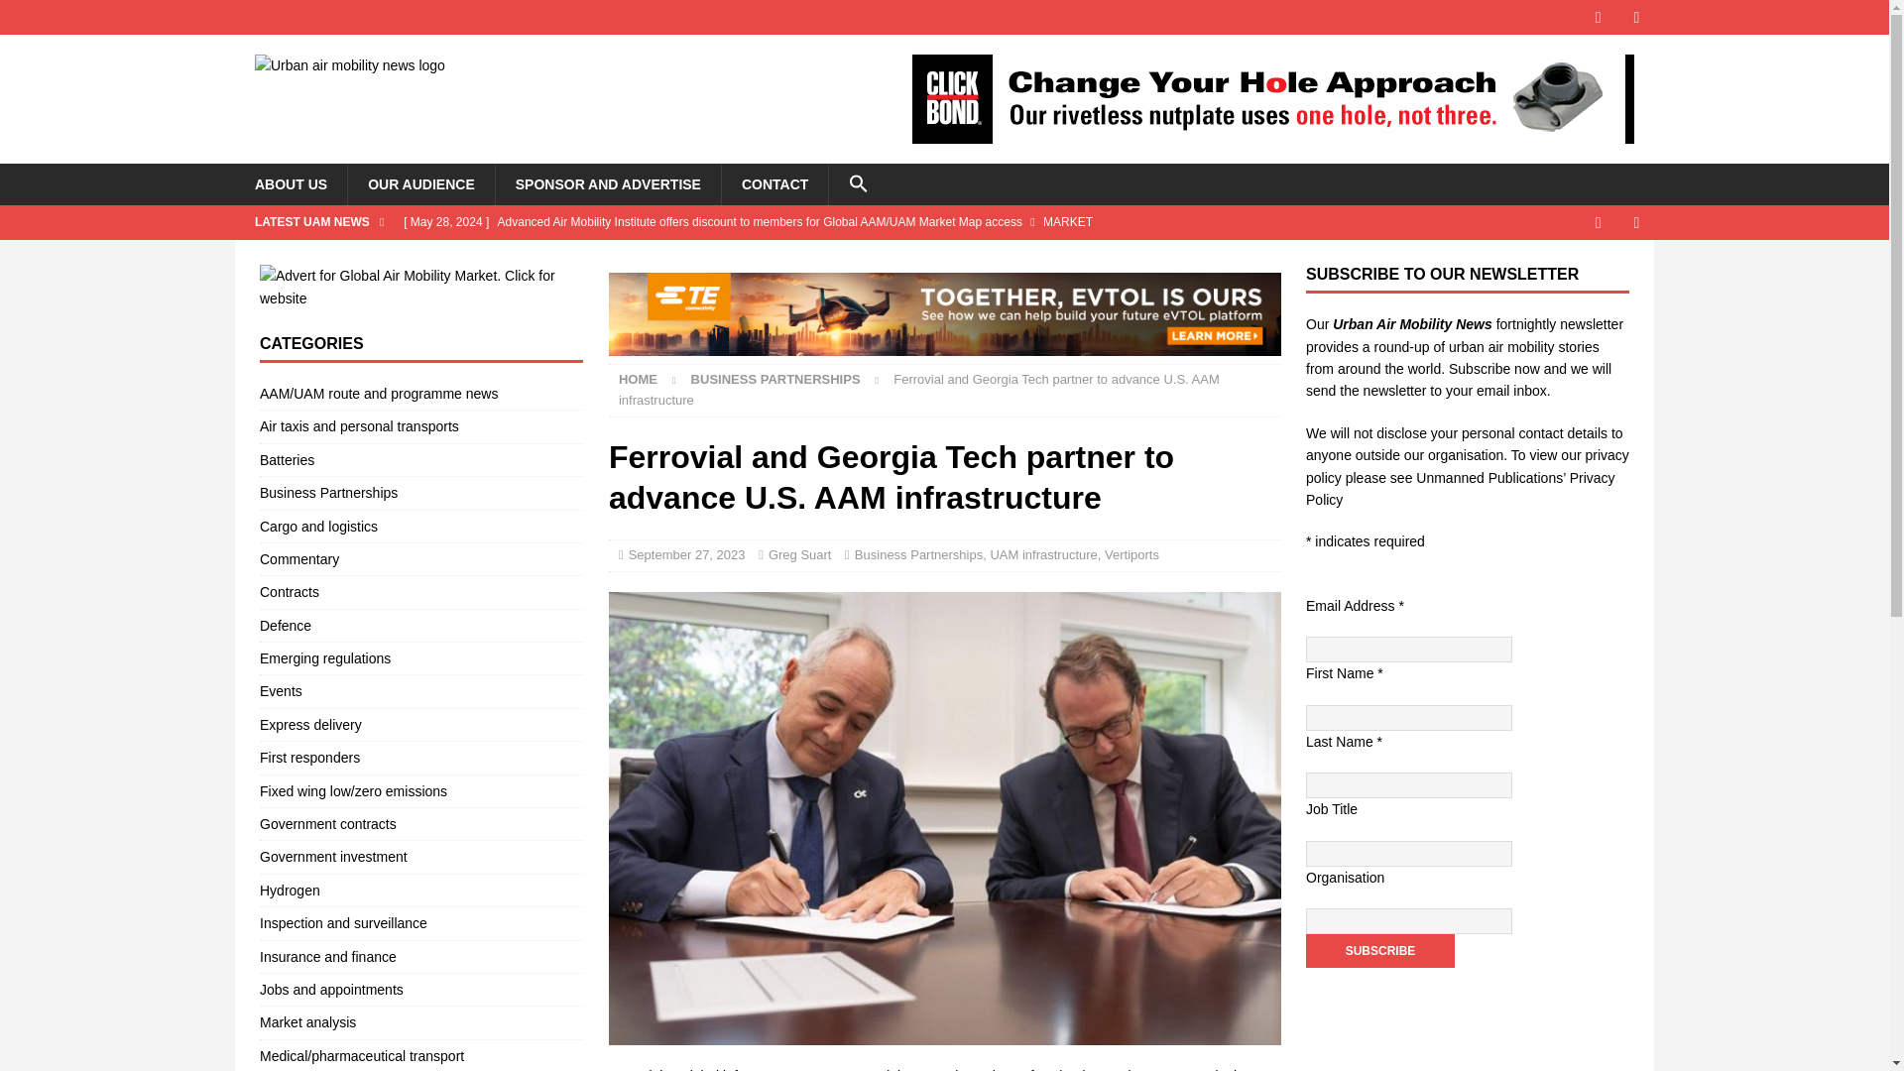  What do you see at coordinates (420, 426) in the screenshot?
I see `Air taxis and personal transports` at bounding box center [420, 426].